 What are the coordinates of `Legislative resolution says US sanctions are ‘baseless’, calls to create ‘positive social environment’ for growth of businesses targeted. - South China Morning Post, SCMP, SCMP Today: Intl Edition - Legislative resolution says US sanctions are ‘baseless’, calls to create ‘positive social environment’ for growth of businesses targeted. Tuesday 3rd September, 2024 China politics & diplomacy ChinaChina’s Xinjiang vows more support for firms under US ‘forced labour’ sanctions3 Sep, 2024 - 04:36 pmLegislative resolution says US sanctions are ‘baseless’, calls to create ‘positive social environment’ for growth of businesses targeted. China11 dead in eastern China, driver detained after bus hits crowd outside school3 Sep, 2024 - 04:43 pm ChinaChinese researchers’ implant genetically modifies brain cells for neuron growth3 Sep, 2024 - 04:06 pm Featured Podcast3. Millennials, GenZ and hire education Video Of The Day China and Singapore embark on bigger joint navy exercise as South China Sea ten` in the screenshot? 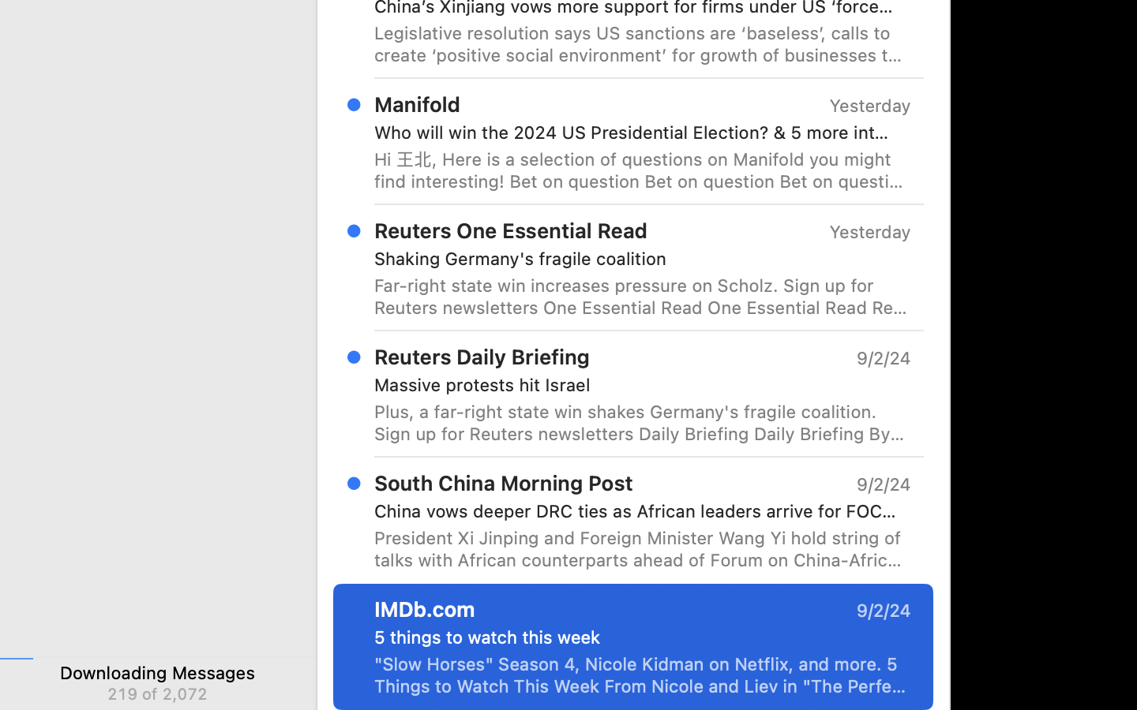 It's located at (643, 44).